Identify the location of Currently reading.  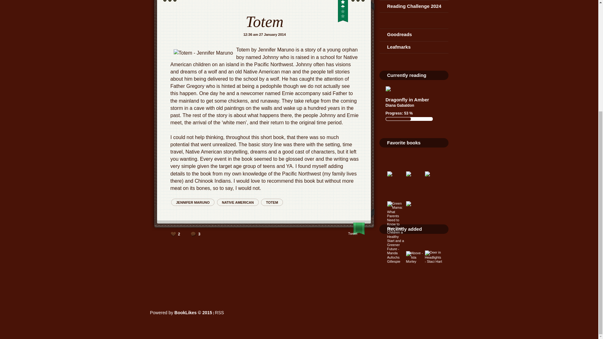
(406, 75).